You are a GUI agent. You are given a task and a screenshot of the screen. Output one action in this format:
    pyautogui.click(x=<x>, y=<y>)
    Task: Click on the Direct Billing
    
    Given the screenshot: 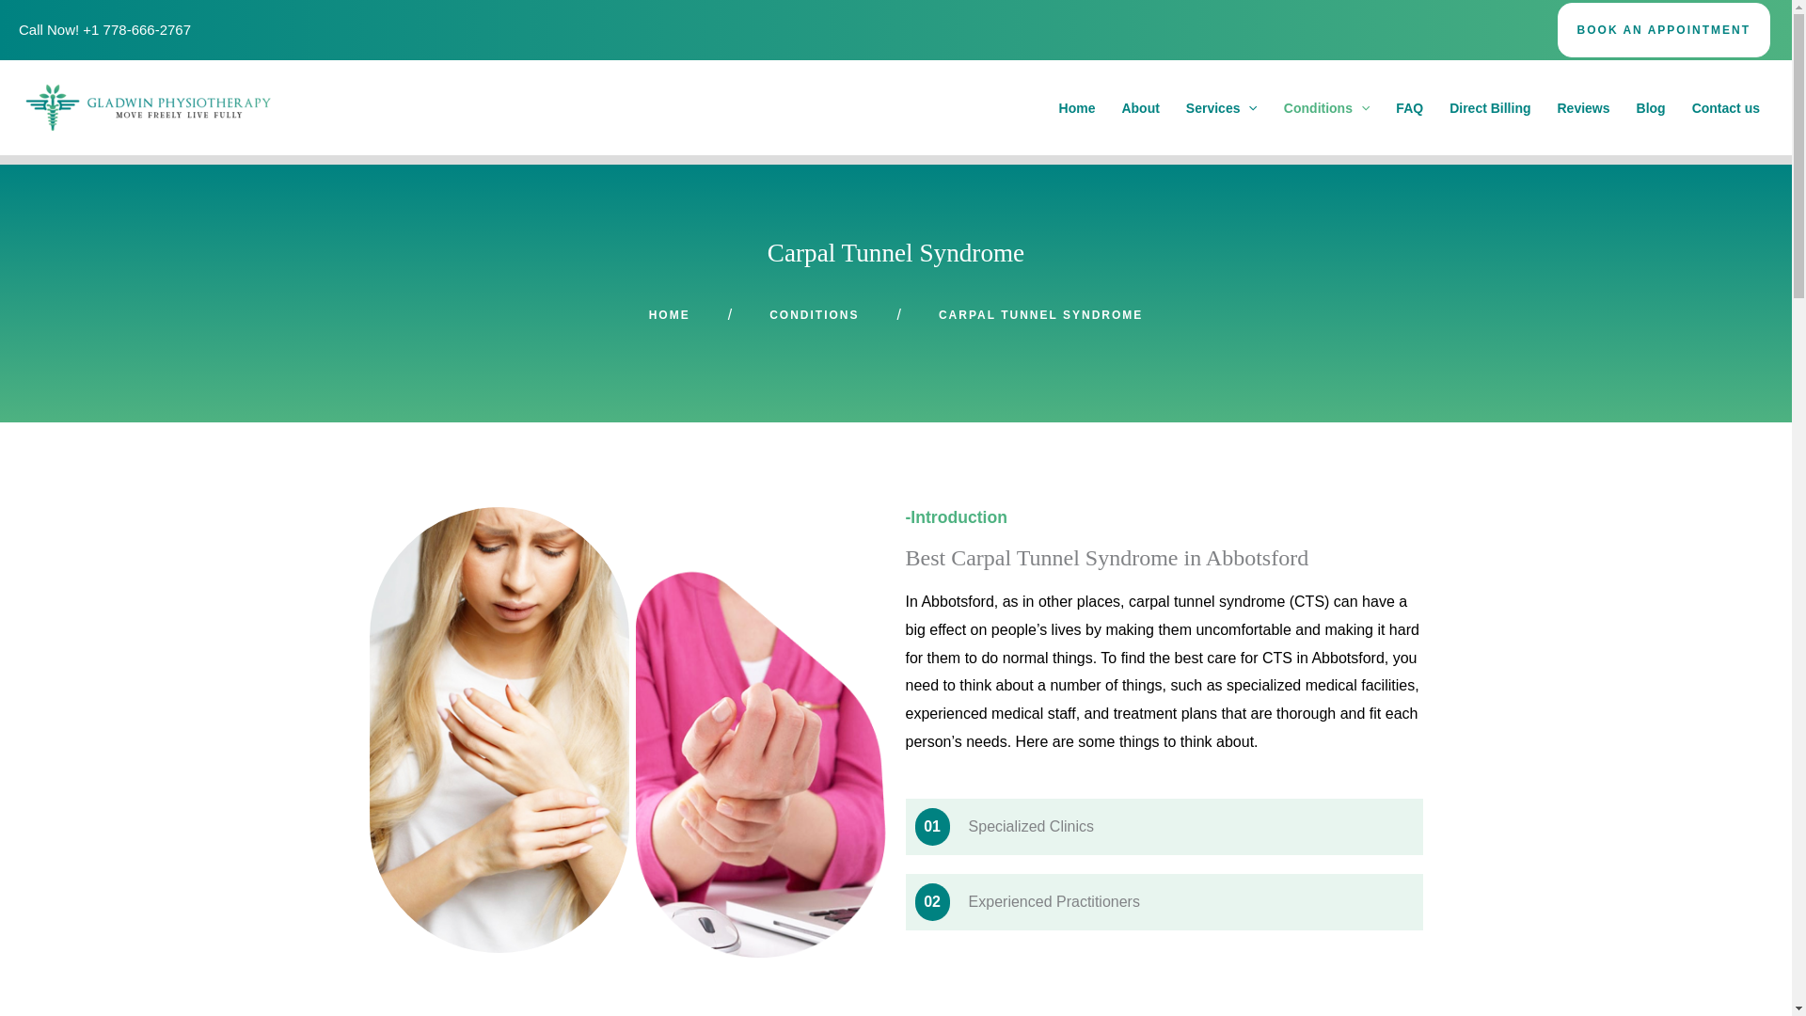 What is the action you would take?
    pyautogui.click(x=1490, y=107)
    